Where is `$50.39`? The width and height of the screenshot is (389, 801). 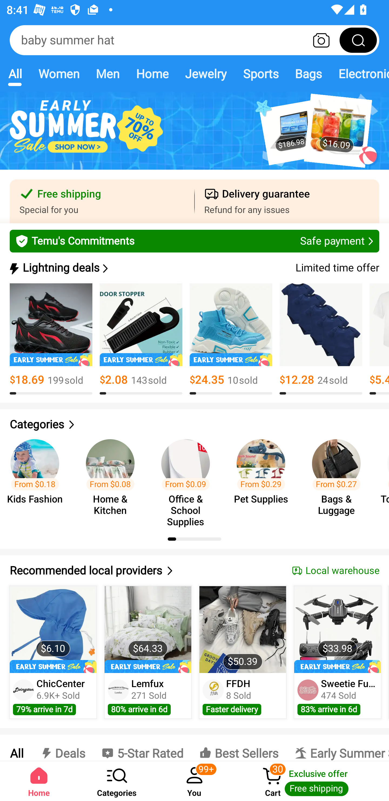 $50.39 is located at coordinates (243, 629).